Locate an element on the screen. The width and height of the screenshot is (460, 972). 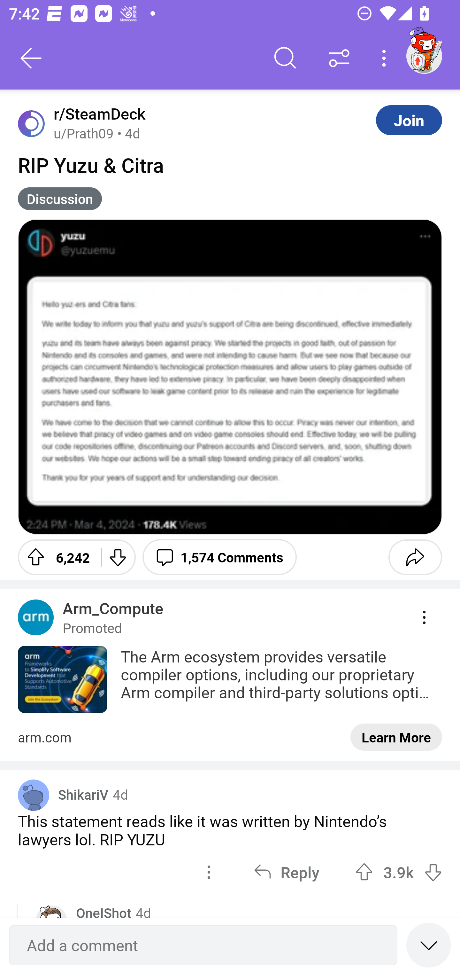
Upvote 6,242 is located at coordinates (55, 557).